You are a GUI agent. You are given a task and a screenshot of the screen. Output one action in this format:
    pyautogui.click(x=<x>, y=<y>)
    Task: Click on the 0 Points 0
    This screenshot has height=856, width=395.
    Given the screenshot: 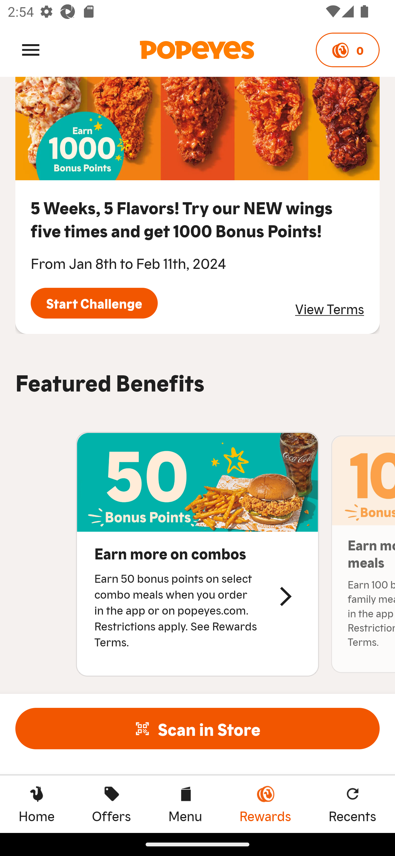 What is the action you would take?
    pyautogui.click(x=347, y=50)
    